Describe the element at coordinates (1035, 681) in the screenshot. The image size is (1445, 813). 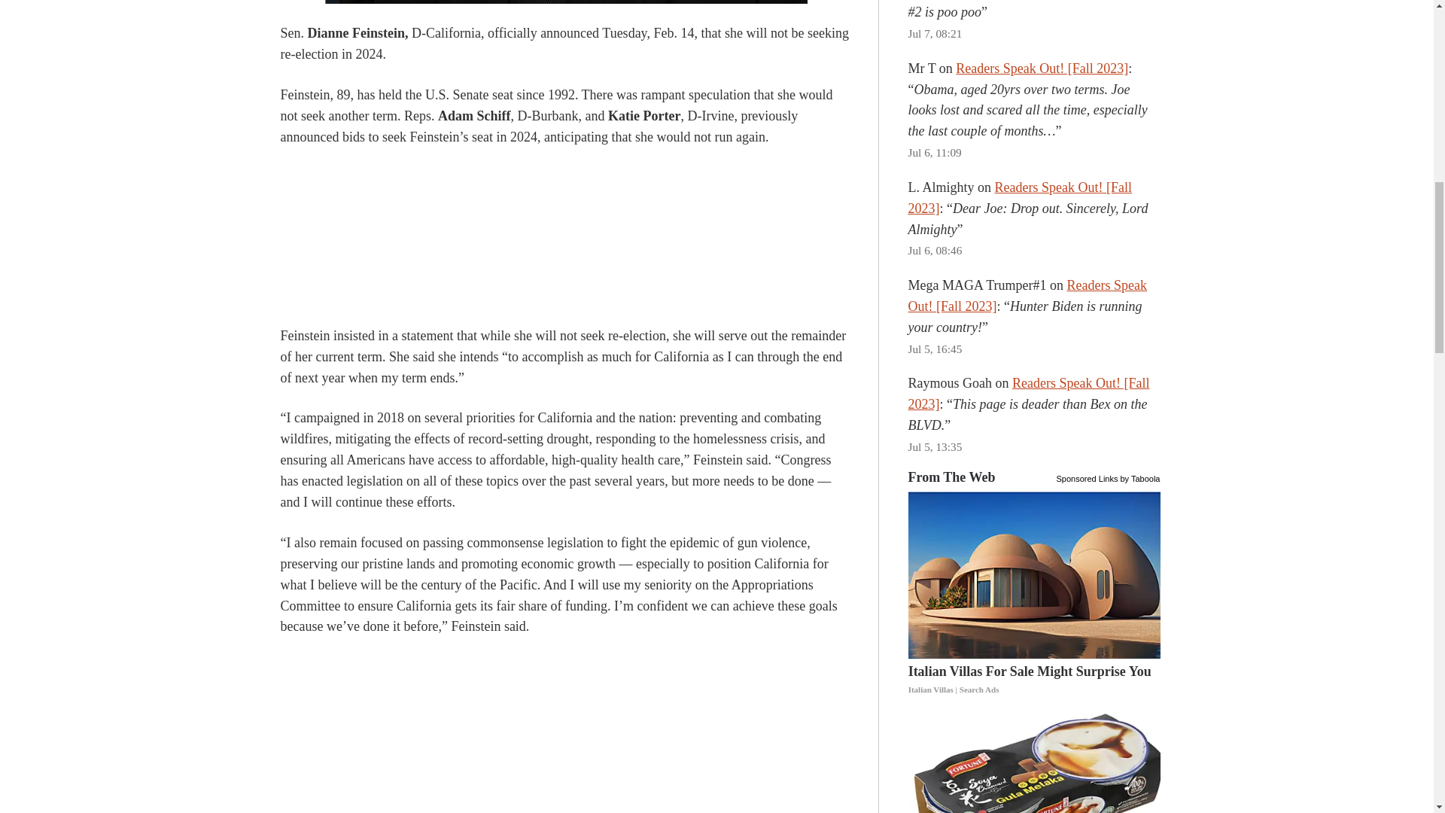
I see `Italian Villas For Sale Might Surprise You` at that location.